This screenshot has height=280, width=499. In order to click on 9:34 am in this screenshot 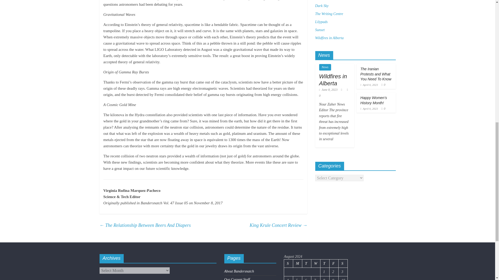, I will do `click(329, 90)`.